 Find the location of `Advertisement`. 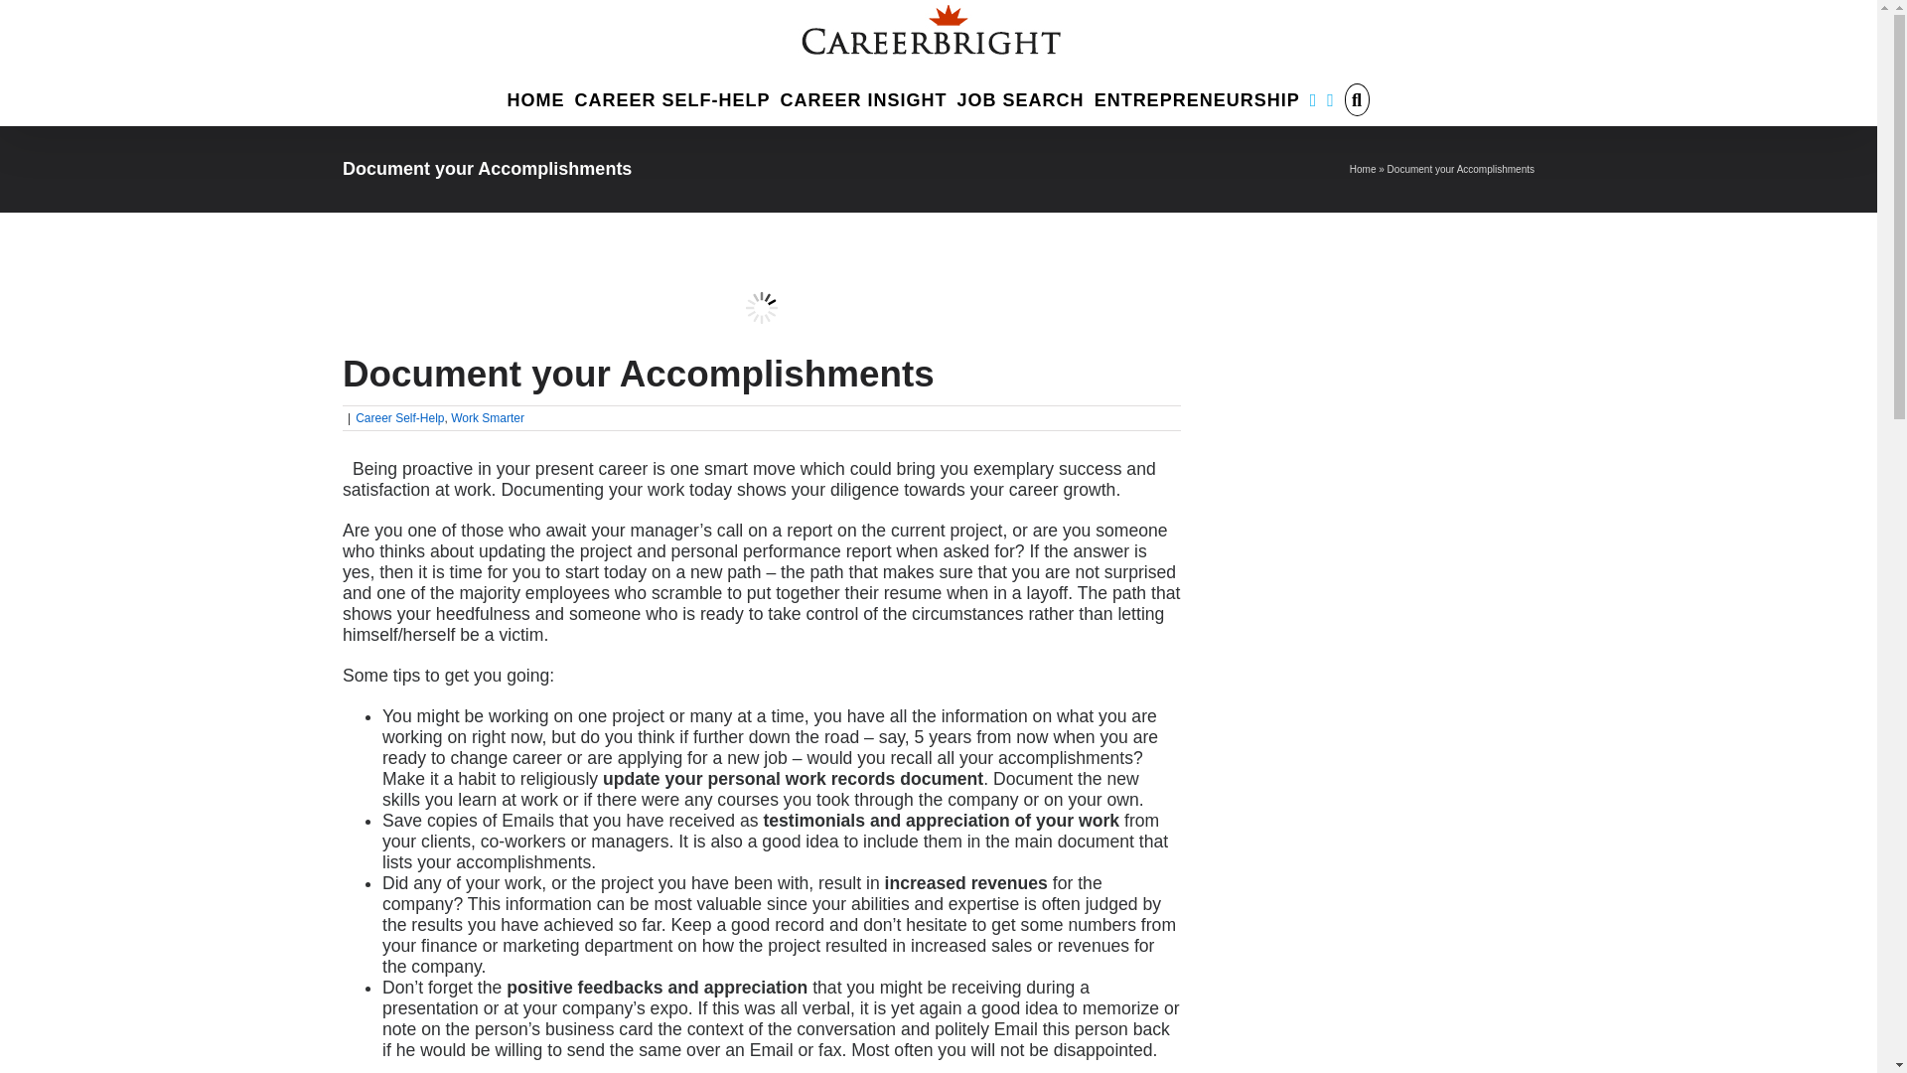

Advertisement is located at coordinates (1397, 1013).